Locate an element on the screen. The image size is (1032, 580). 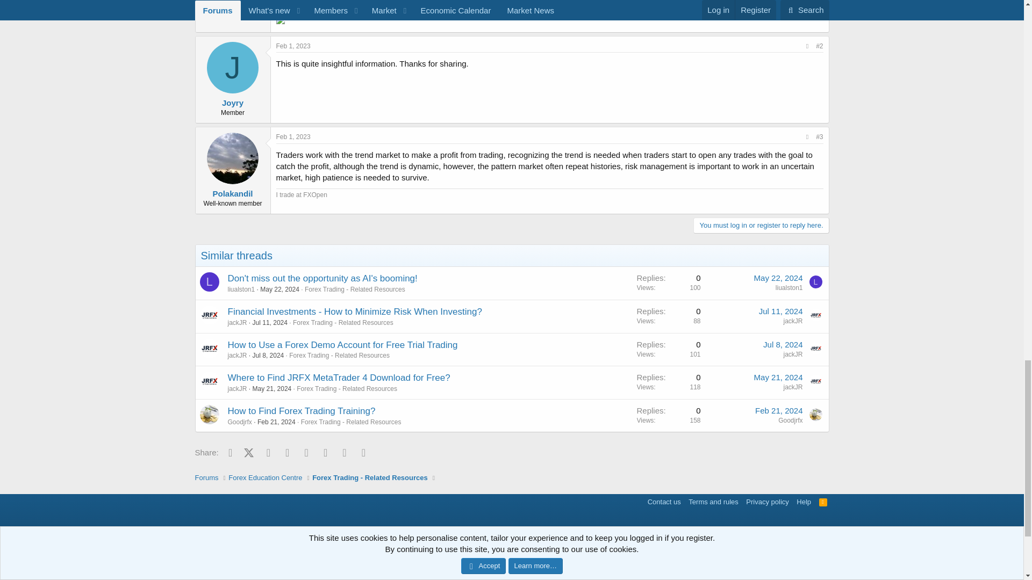
Feb 1, 2023 at 10:55 AM is located at coordinates (293, 46).